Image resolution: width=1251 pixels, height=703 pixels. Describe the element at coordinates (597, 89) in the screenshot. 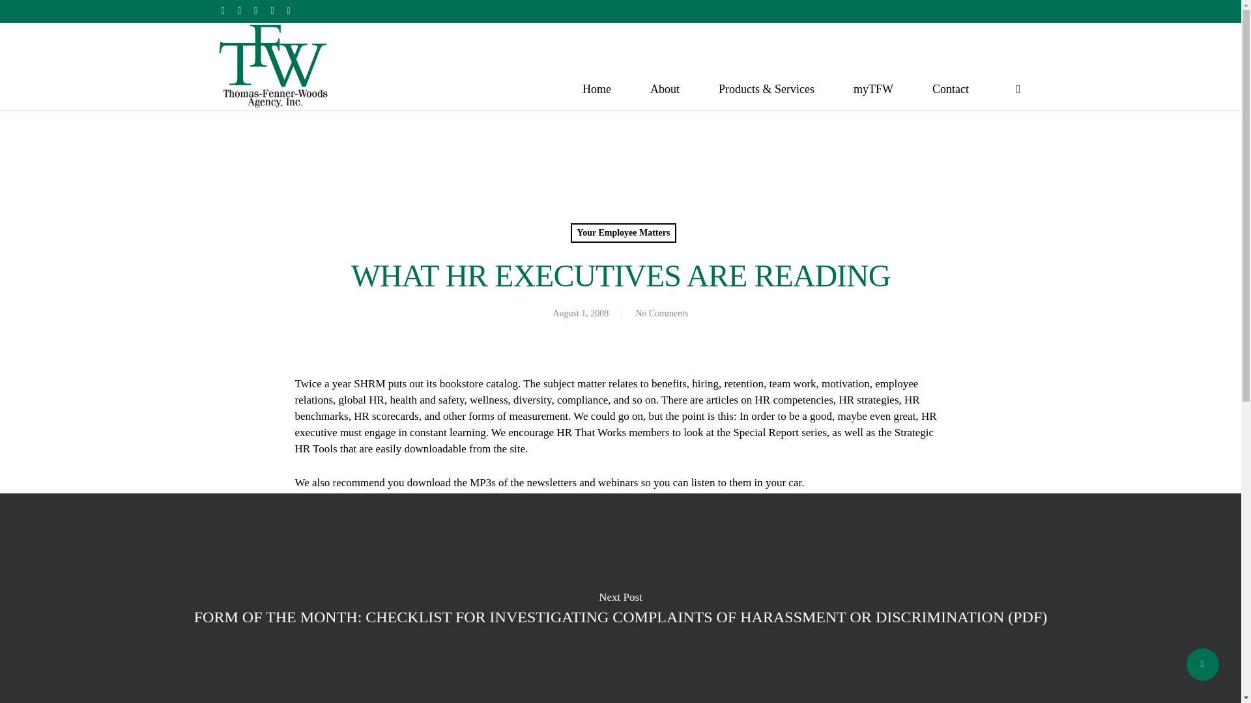

I see `Home` at that location.